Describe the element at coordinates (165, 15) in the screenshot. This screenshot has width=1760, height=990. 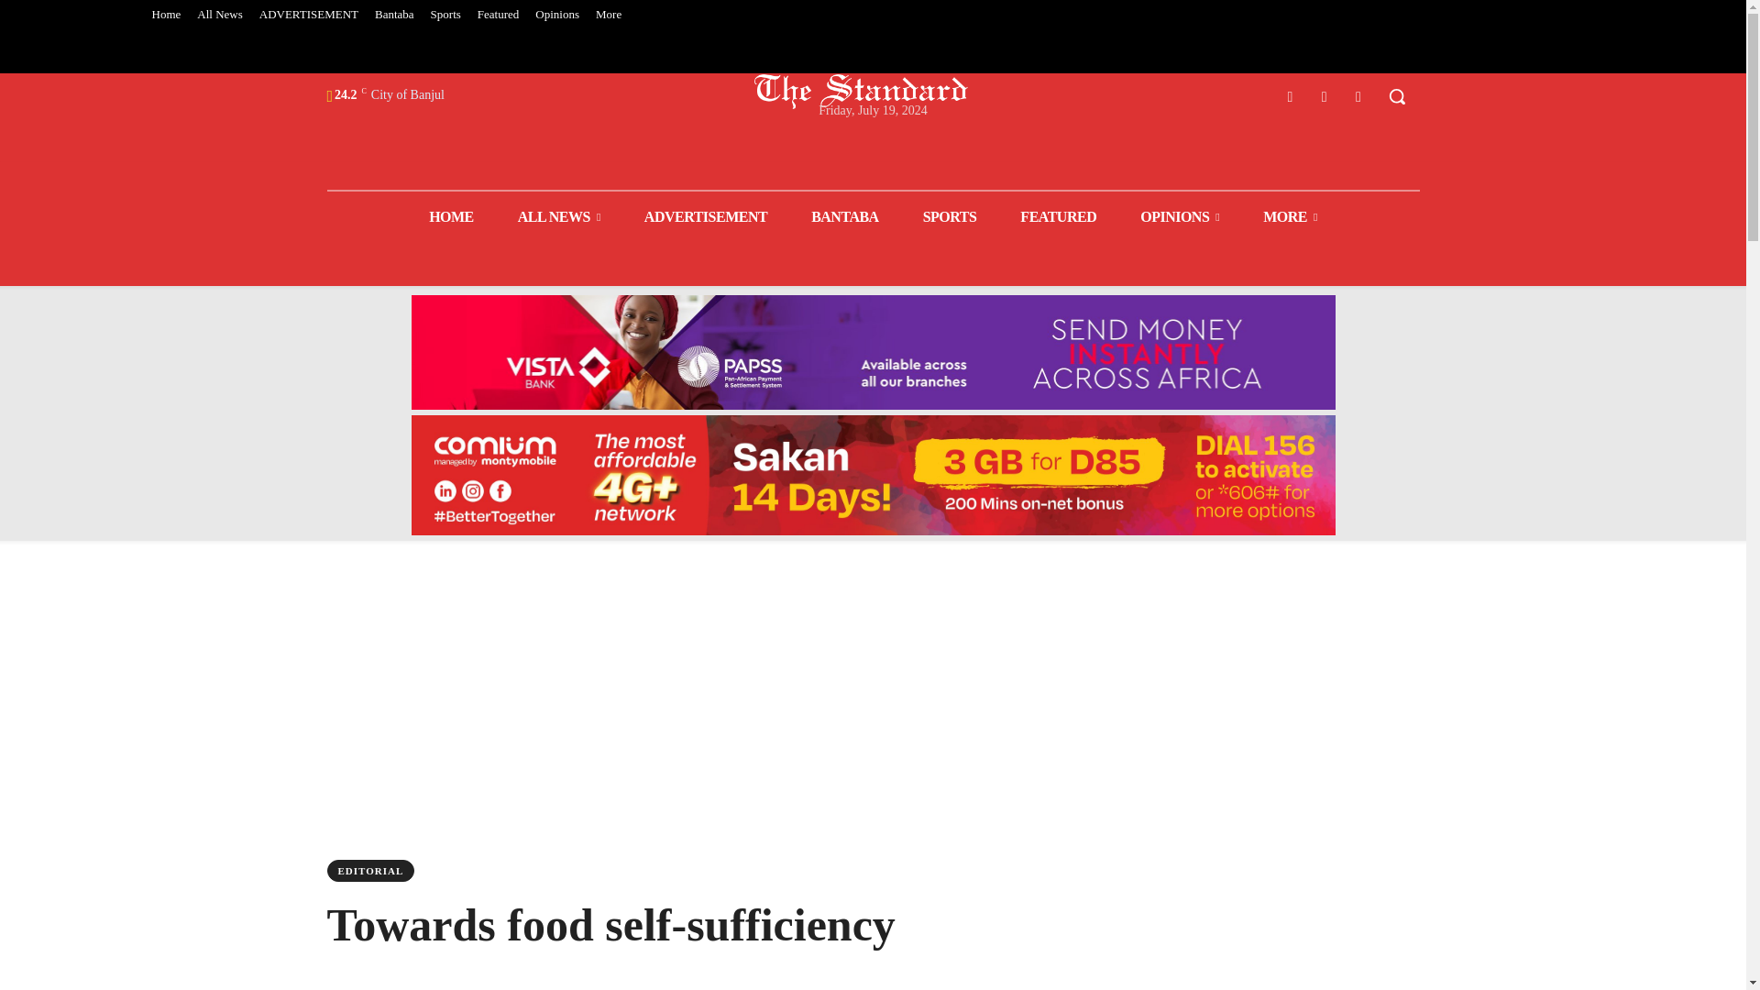
I see `Home` at that location.